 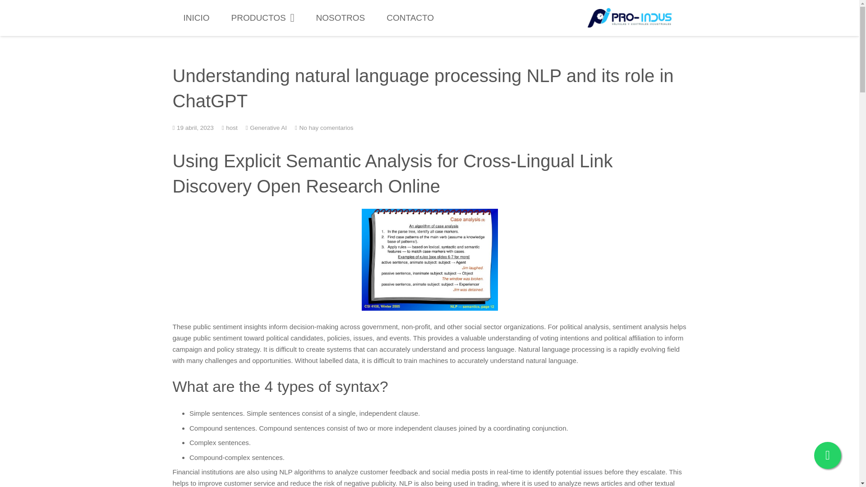 What do you see at coordinates (196, 18) in the screenshot?
I see `INICIO` at bounding box center [196, 18].